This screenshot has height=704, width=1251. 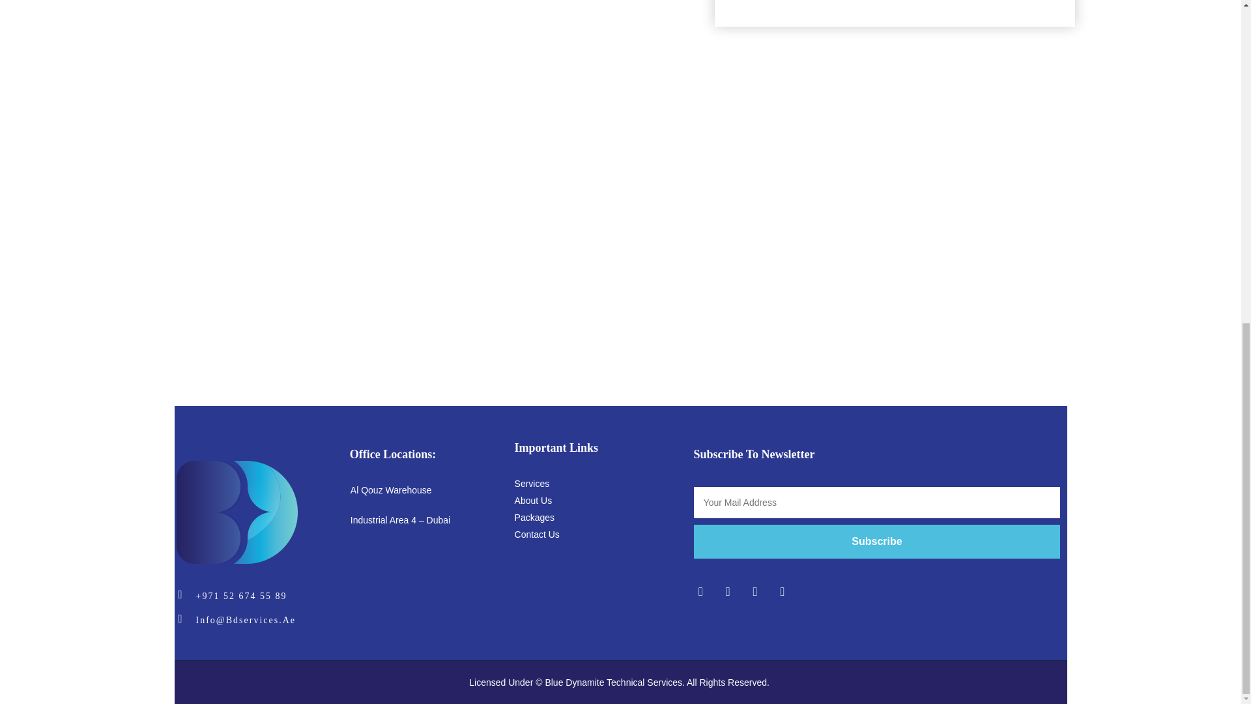 I want to click on Packages, so click(x=534, y=518).